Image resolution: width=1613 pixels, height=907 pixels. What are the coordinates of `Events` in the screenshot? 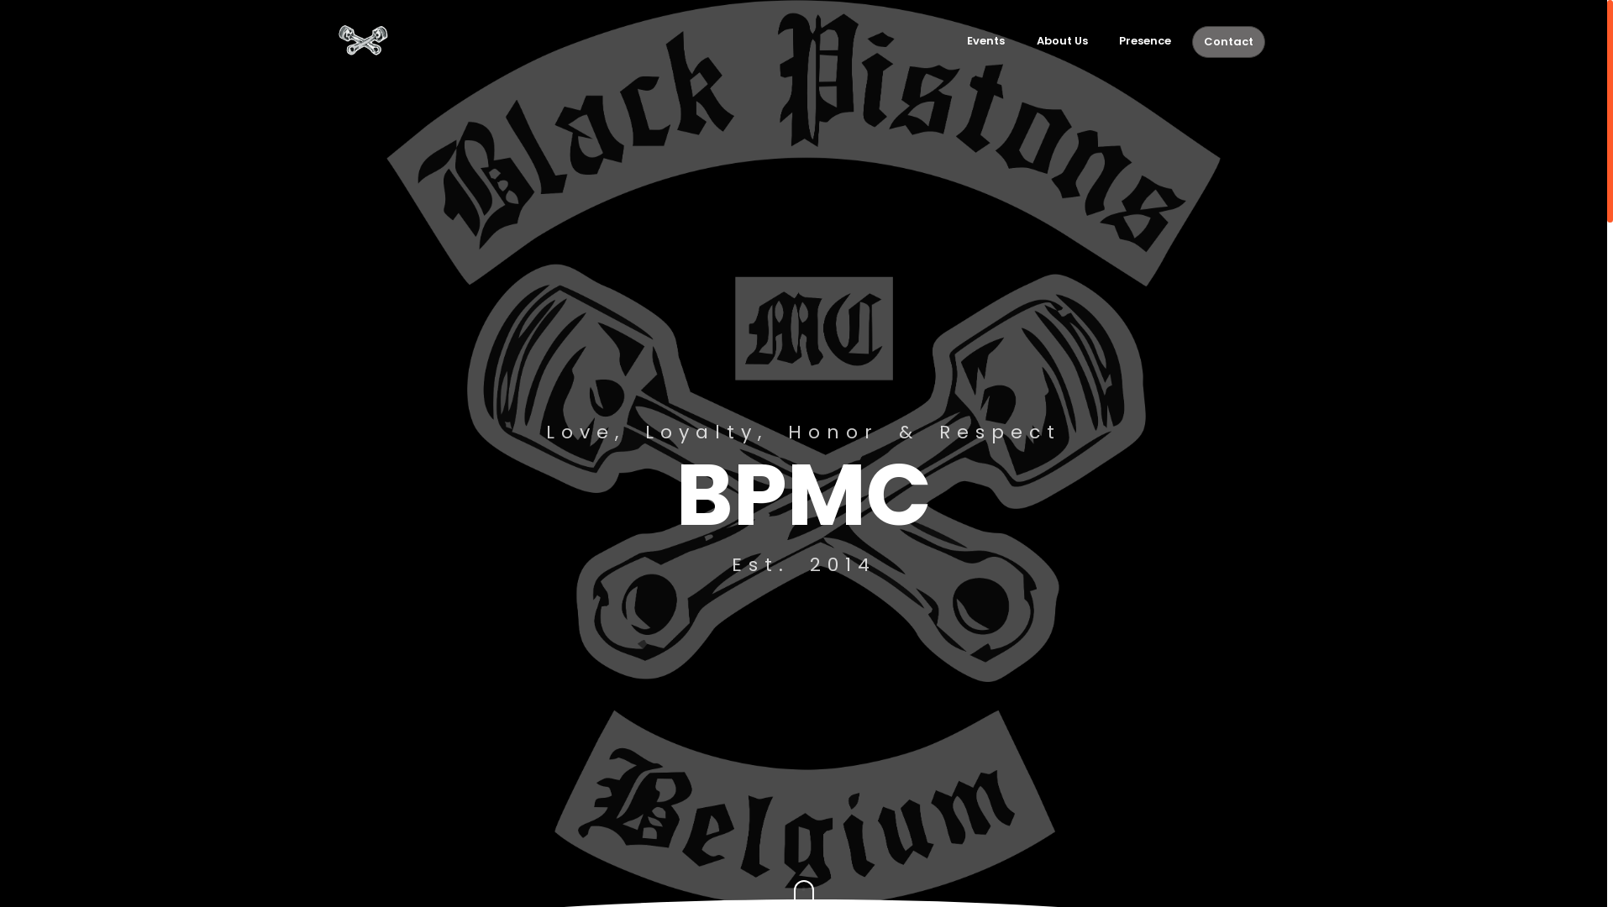 It's located at (986, 41).